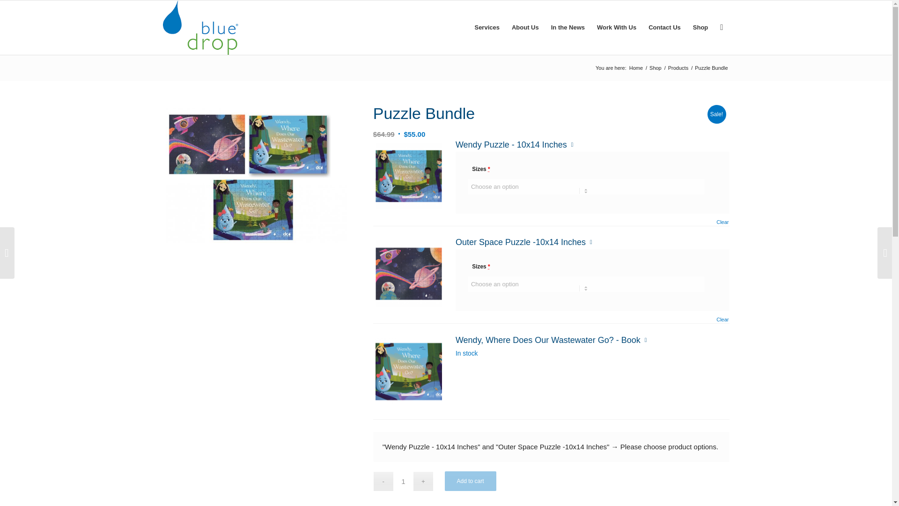 The width and height of the screenshot is (899, 506). Describe the element at coordinates (409, 176) in the screenshot. I see `6710b30a826e8636dcef7ef6a4fb4c71.png` at that location.